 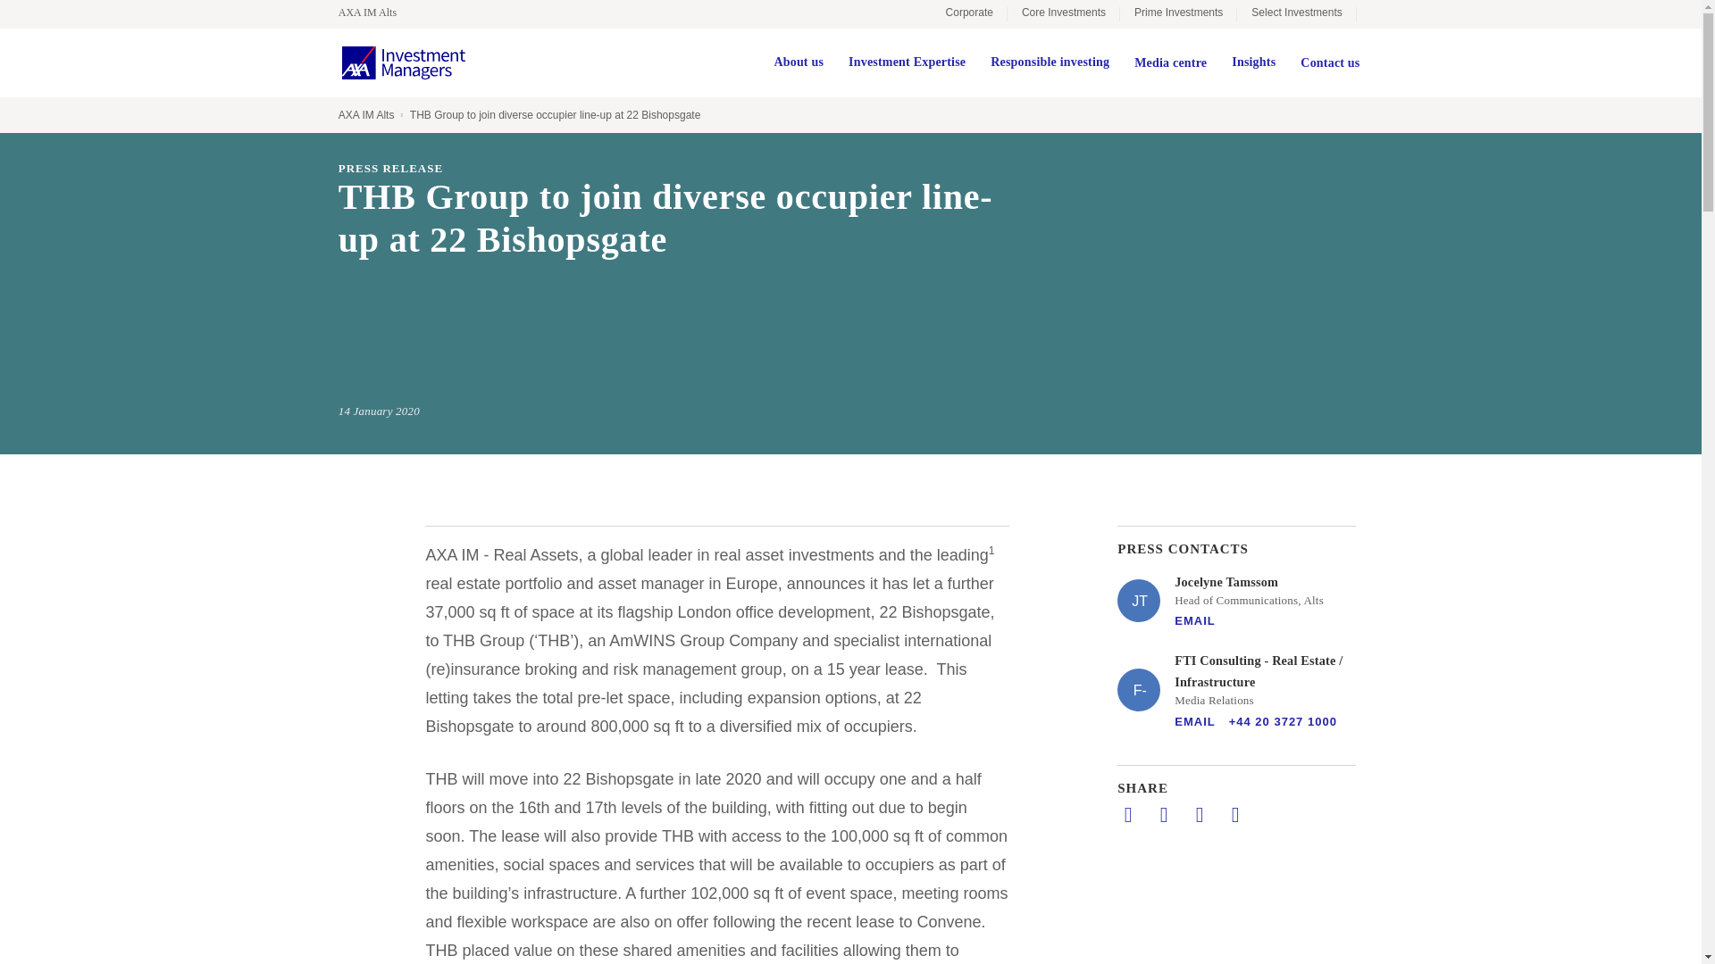 I want to click on AXA IM Alts, Home, so click(x=376, y=12).